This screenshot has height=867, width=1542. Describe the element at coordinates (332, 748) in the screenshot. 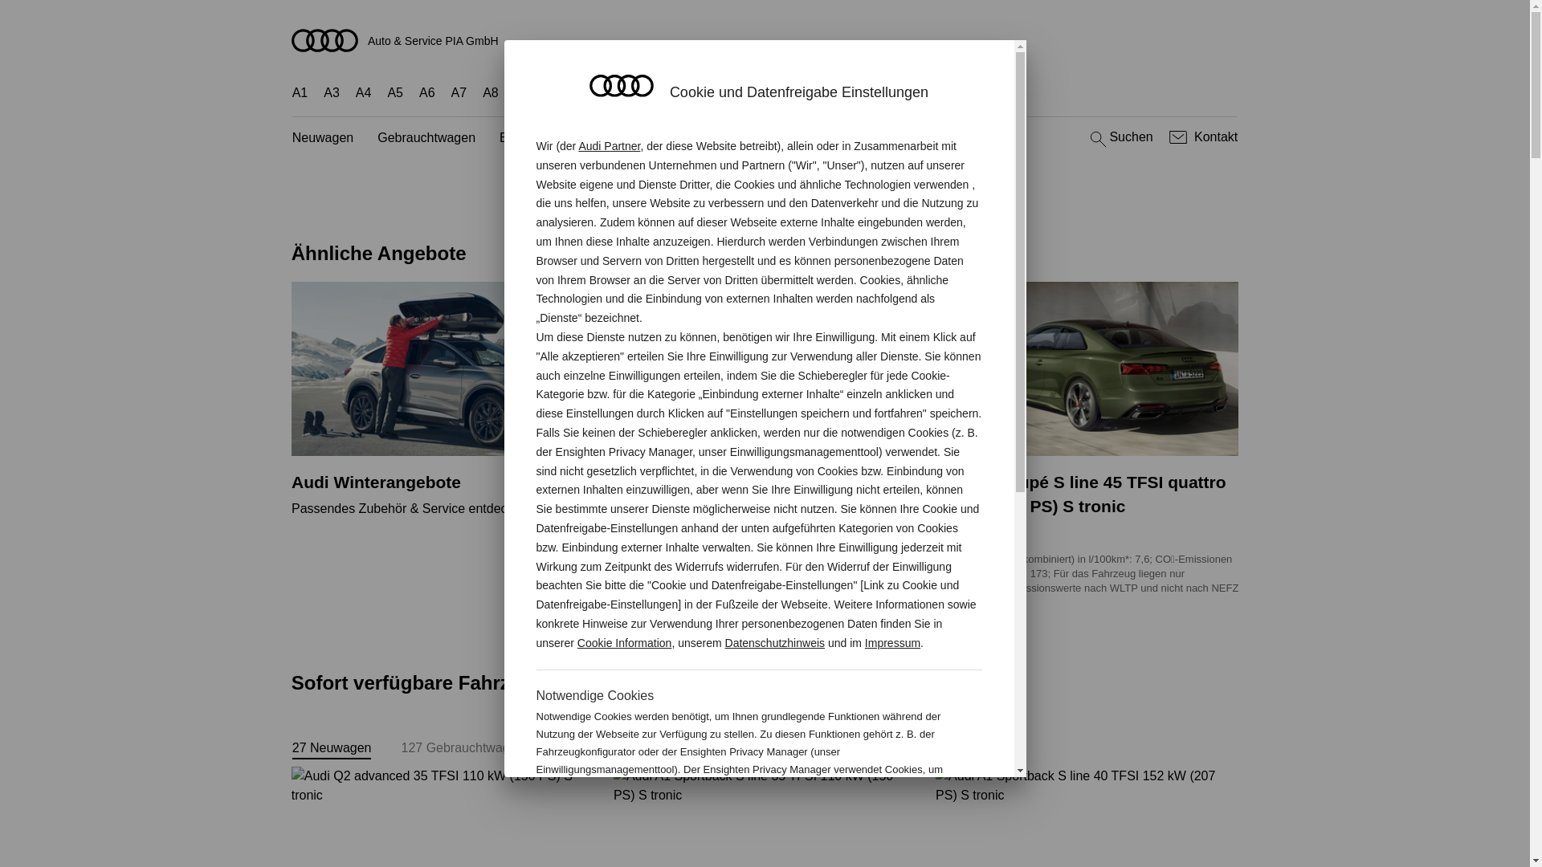

I see `27 Neuwagen` at that location.